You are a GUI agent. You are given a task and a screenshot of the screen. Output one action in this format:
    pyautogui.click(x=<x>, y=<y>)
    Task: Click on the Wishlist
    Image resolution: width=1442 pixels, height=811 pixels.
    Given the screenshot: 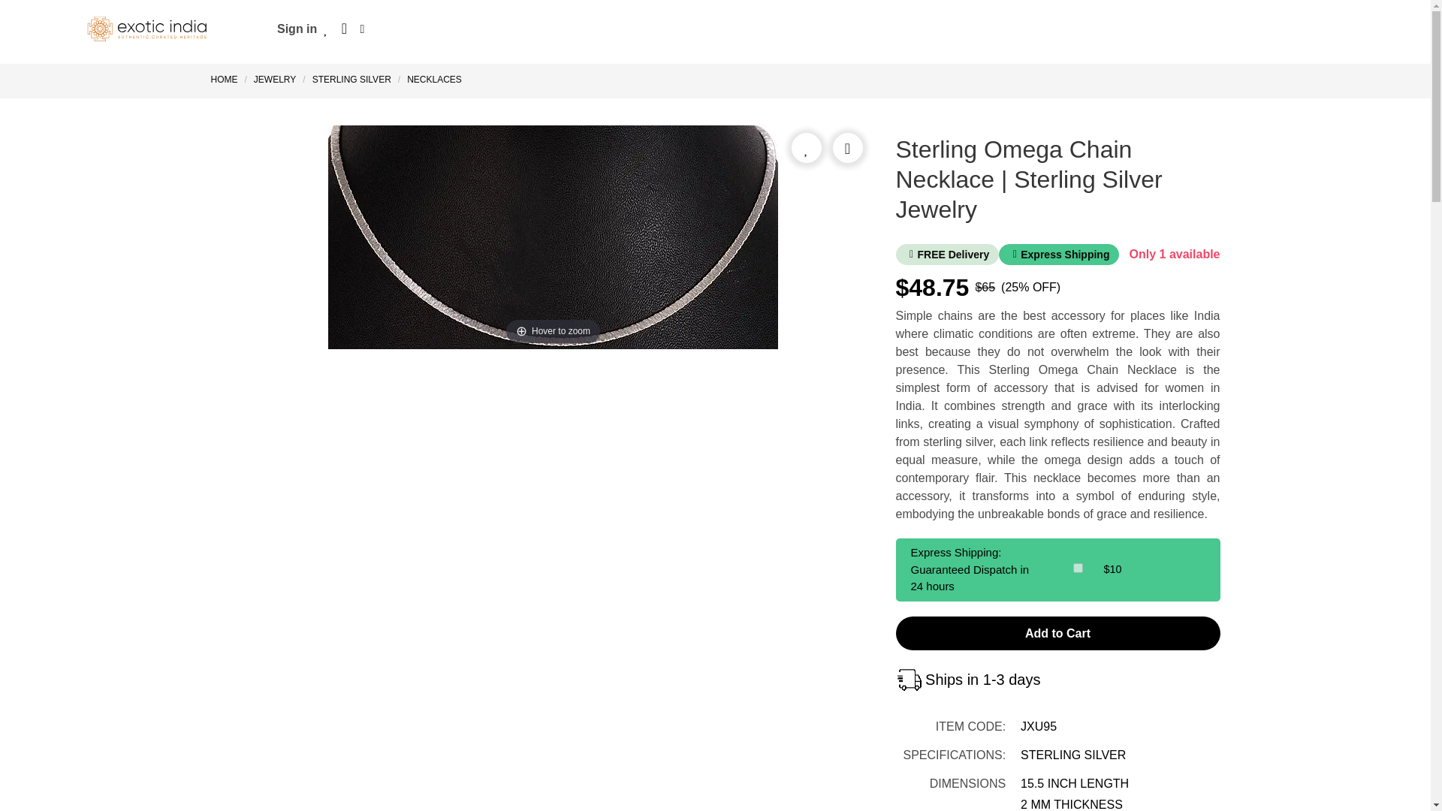 What is the action you would take?
    pyautogui.click(x=326, y=29)
    